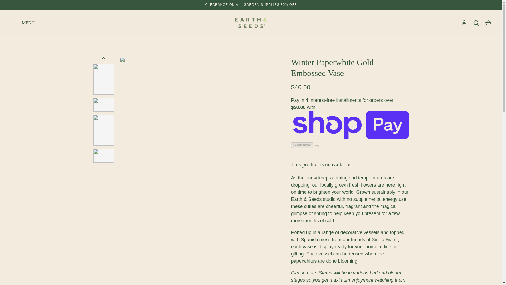  What do you see at coordinates (14, 23) in the screenshot?
I see `MENU` at bounding box center [14, 23].